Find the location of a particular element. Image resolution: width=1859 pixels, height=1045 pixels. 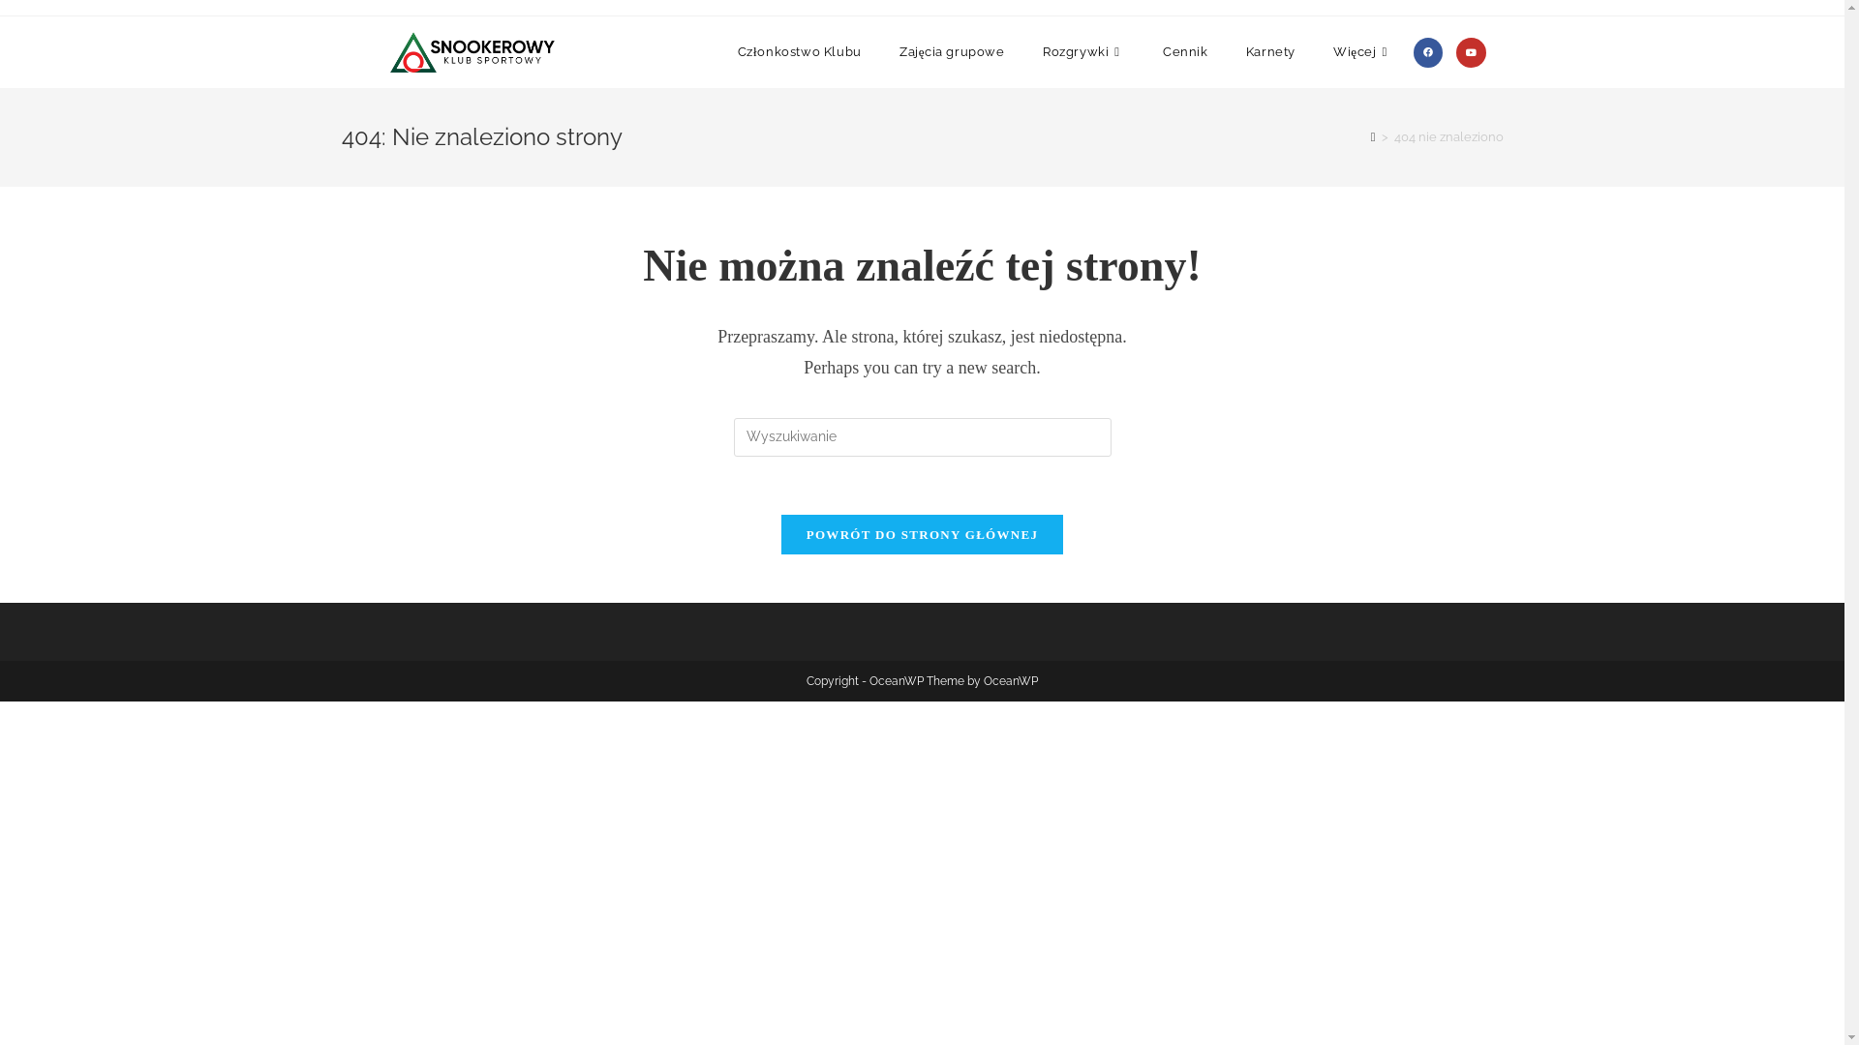

Rozgrywki is located at coordinates (1083, 52).